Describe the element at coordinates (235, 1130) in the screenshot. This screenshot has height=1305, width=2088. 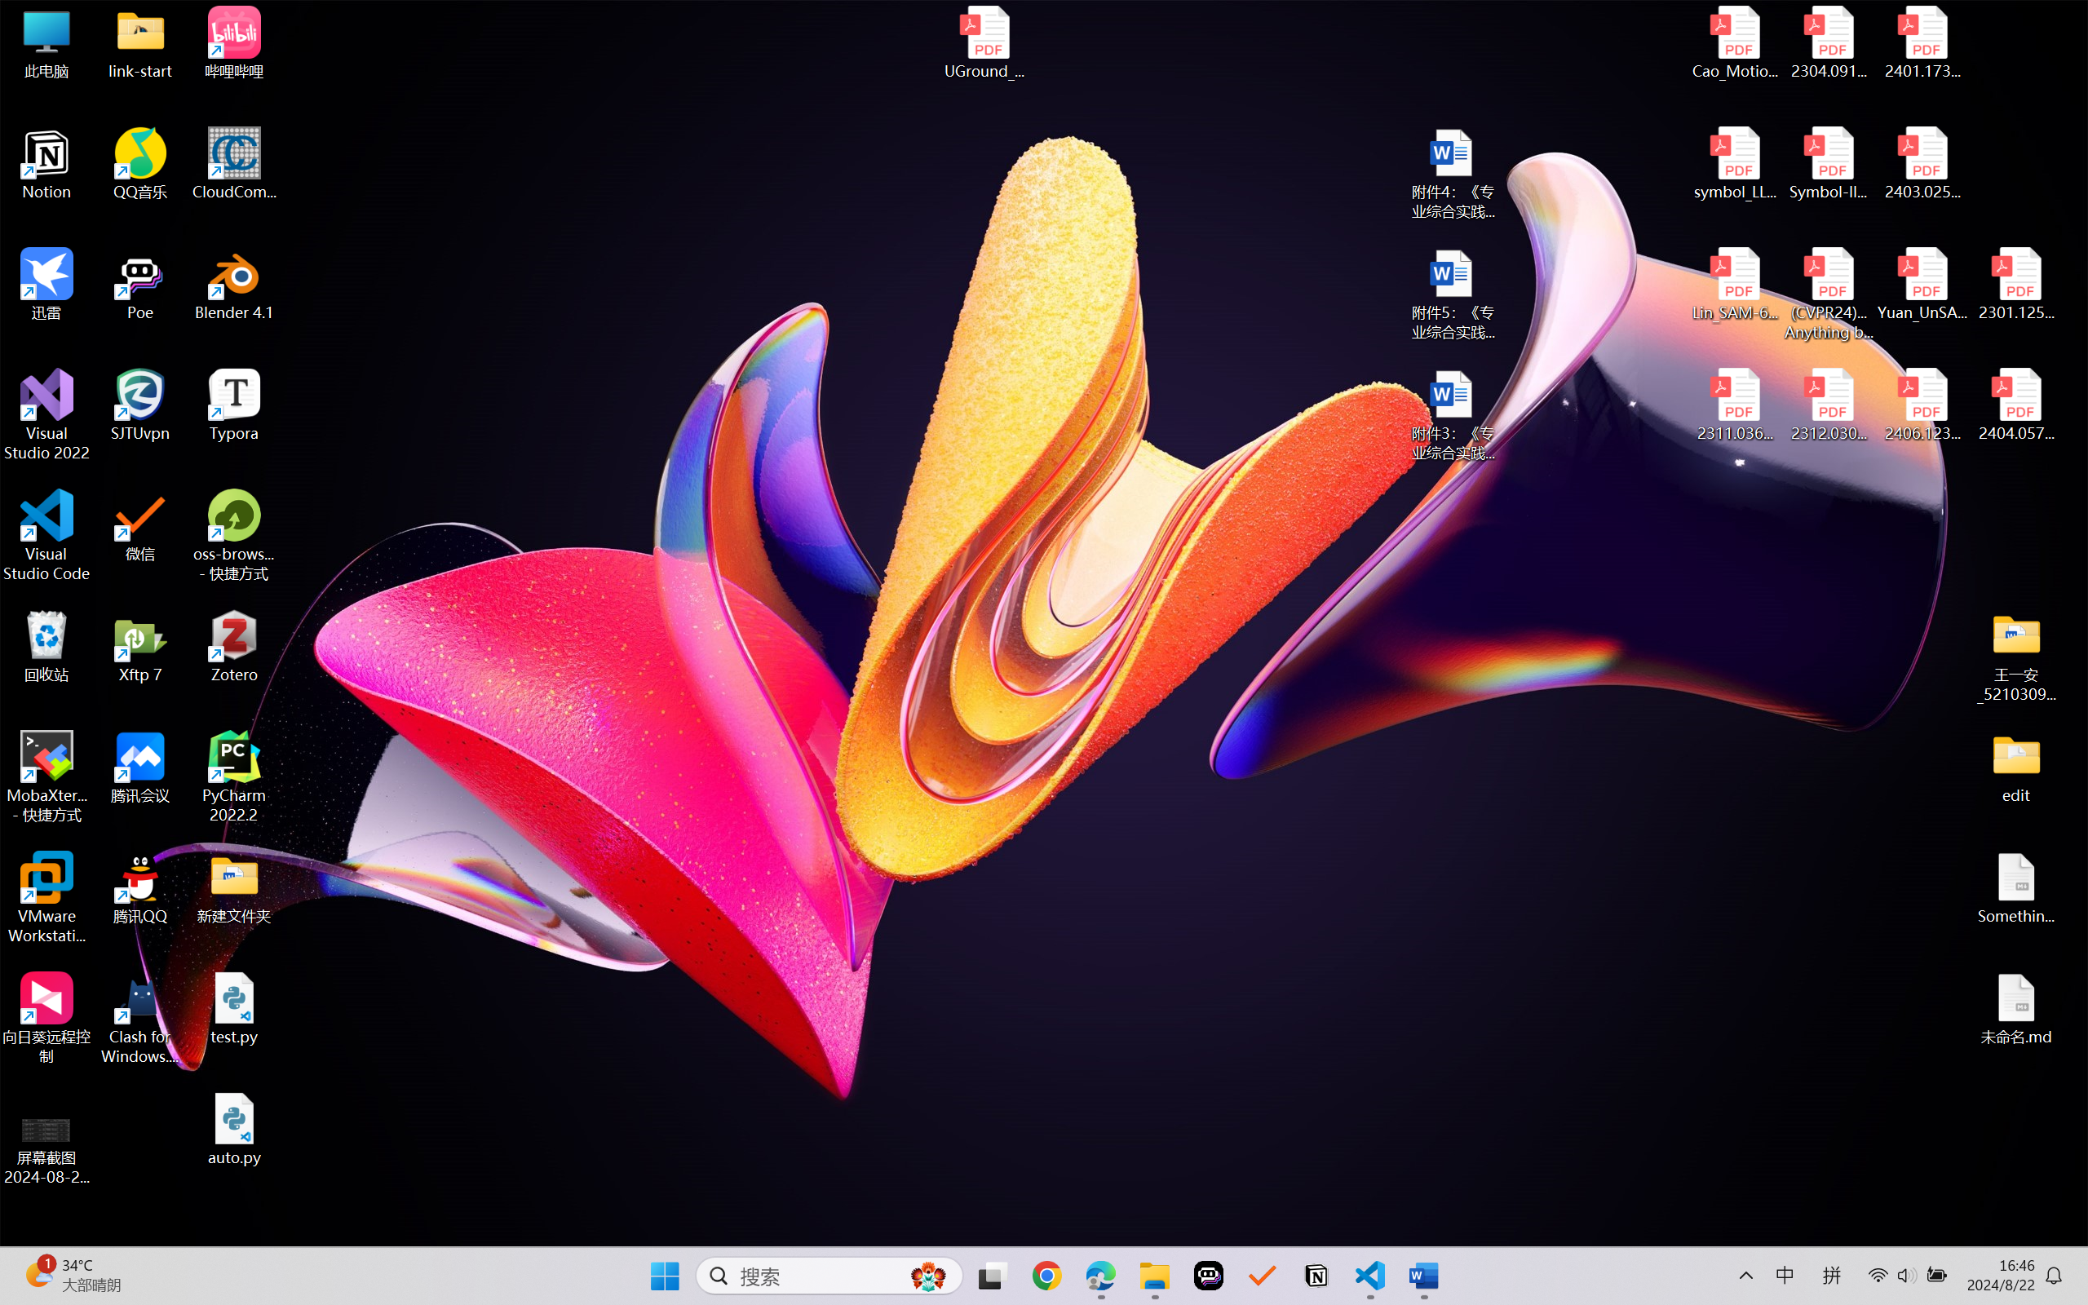
I see `auto.py` at that location.